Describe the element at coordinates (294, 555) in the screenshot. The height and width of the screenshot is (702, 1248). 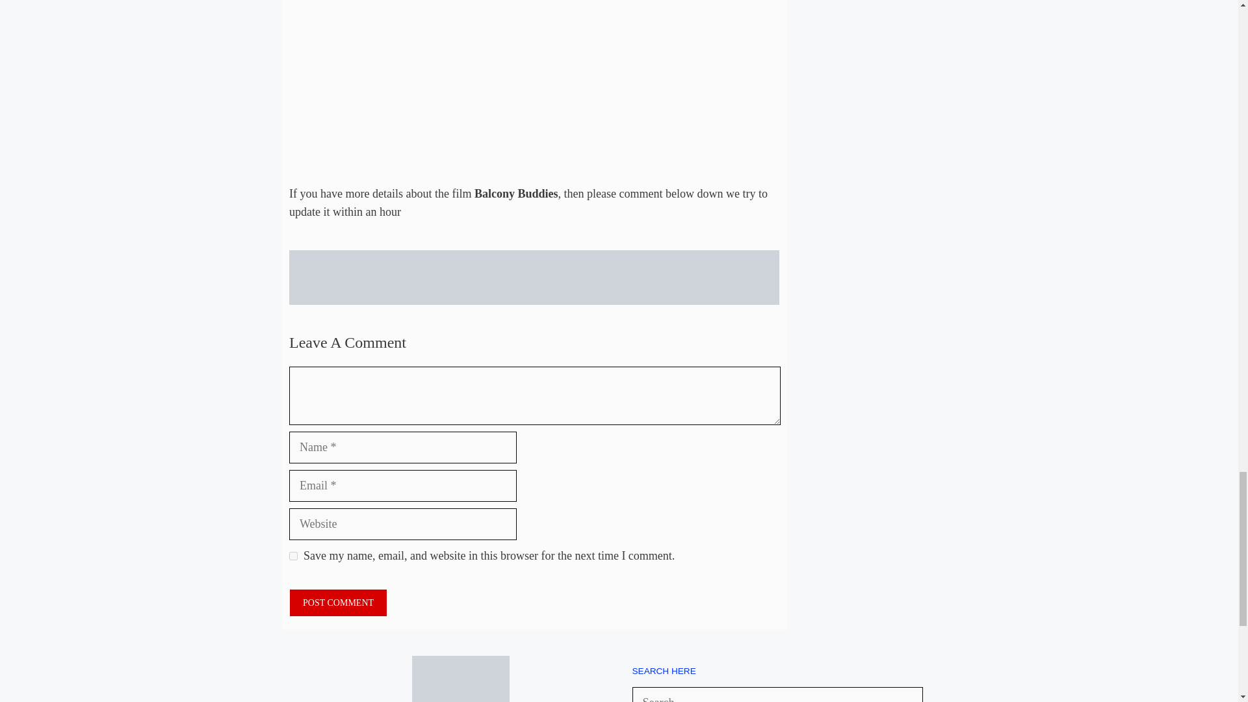
I see `yes` at that location.